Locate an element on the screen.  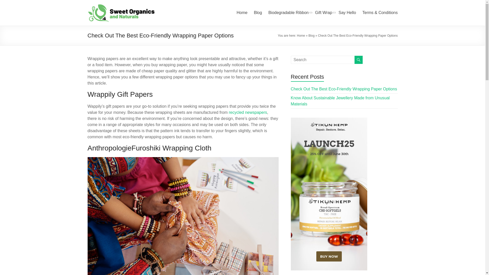
Gift Wrap is located at coordinates (323, 12).